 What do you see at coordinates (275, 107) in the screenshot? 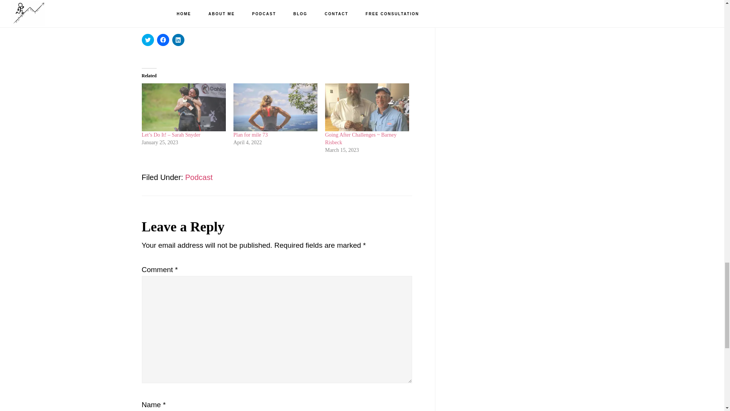
I see `Plan for mile 73` at bounding box center [275, 107].